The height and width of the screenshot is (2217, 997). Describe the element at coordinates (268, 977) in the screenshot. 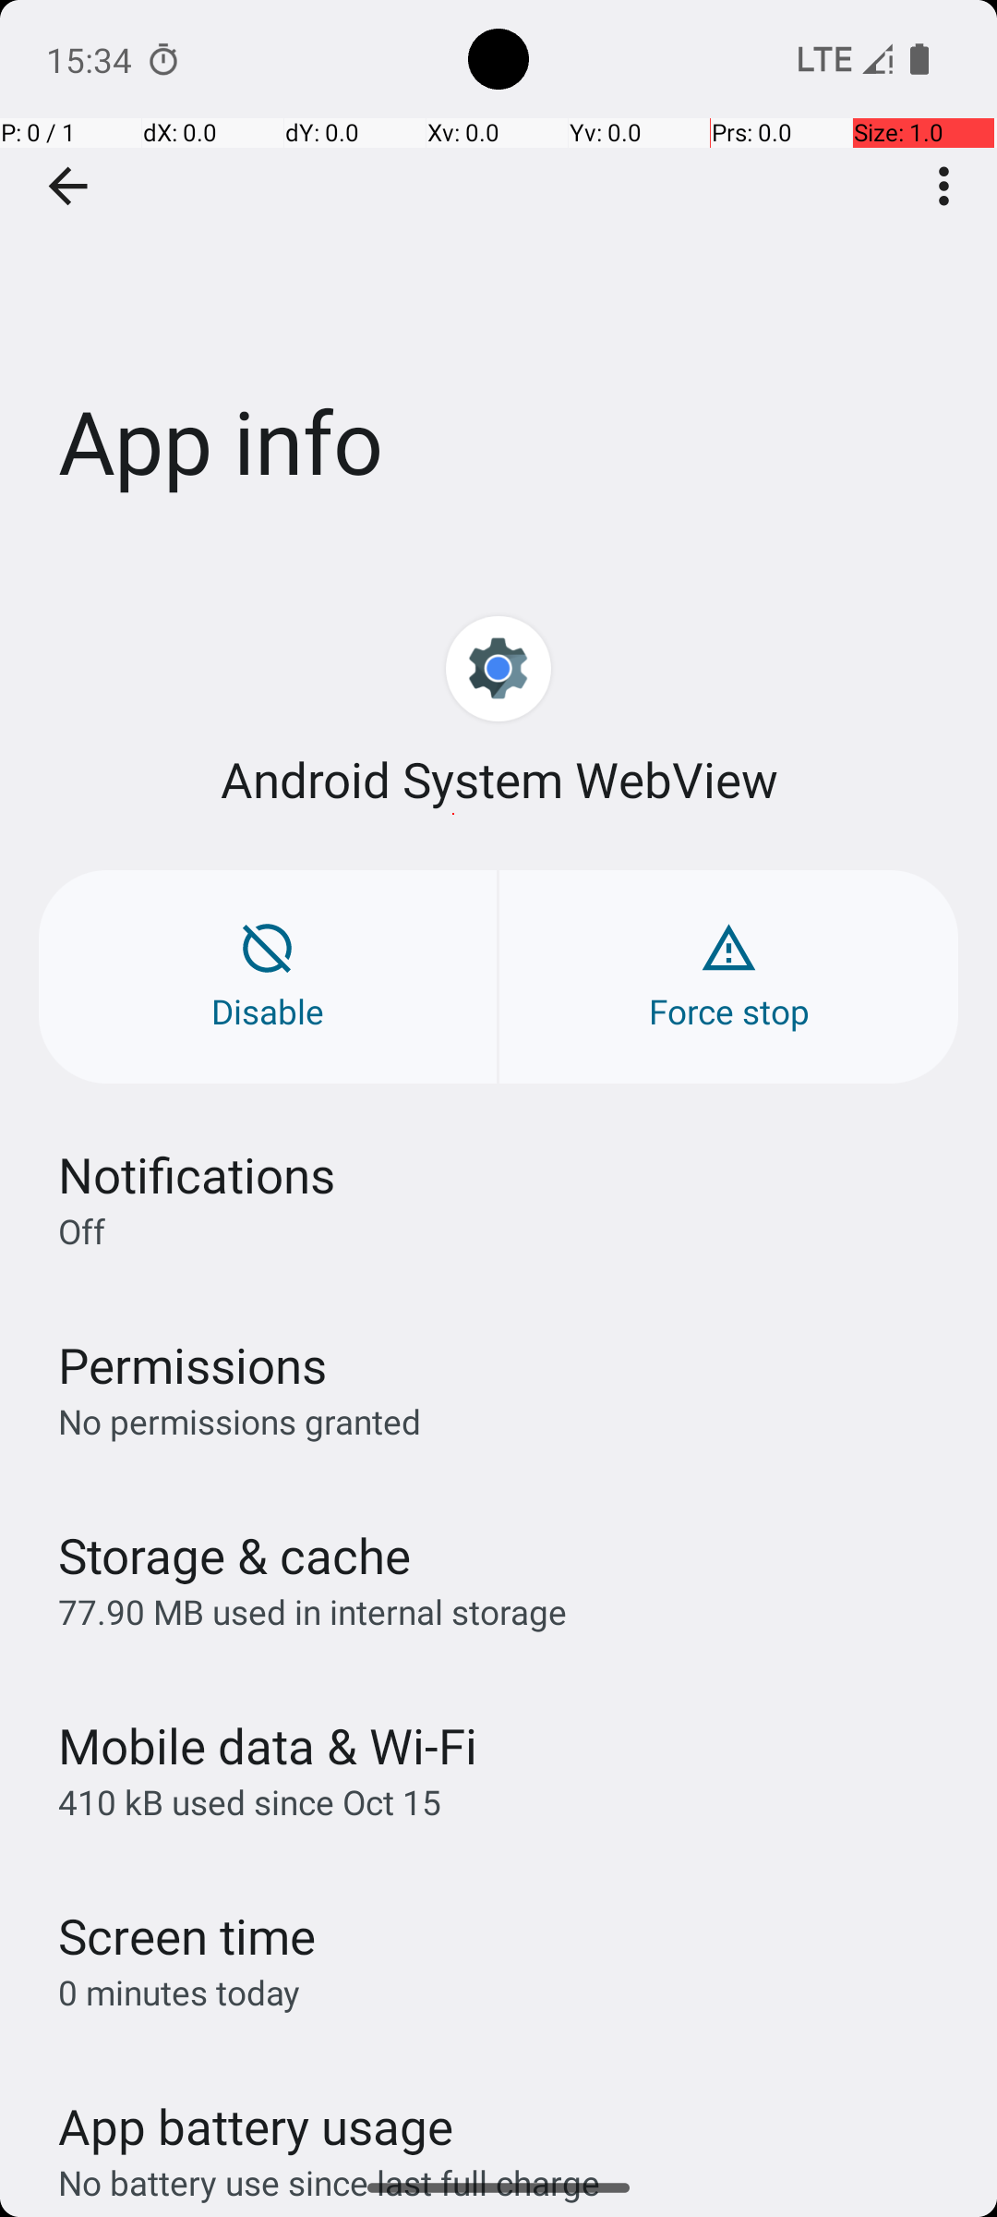

I see `Disable` at that location.